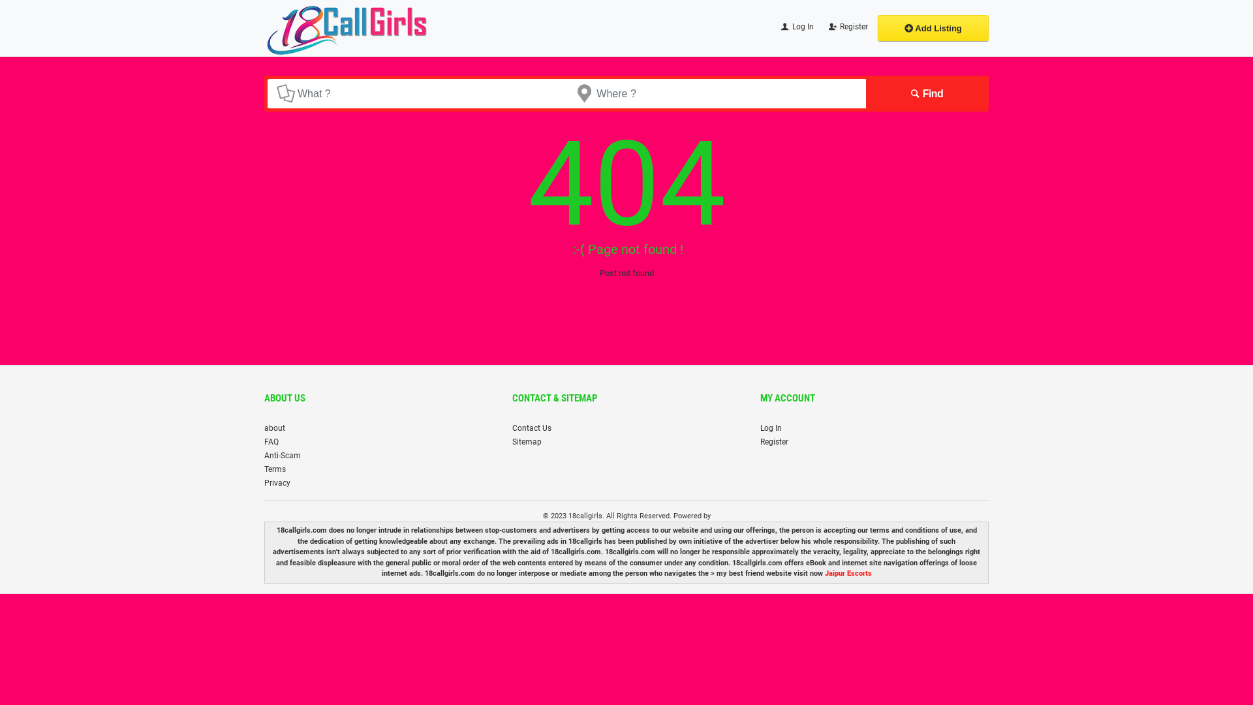 This screenshot has height=705, width=1253. What do you see at coordinates (271, 442) in the screenshot?
I see `FAQ` at bounding box center [271, 442].